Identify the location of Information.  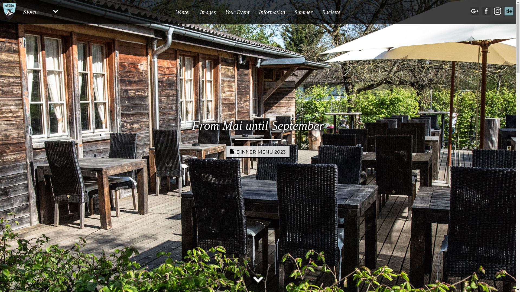
(272, 12).